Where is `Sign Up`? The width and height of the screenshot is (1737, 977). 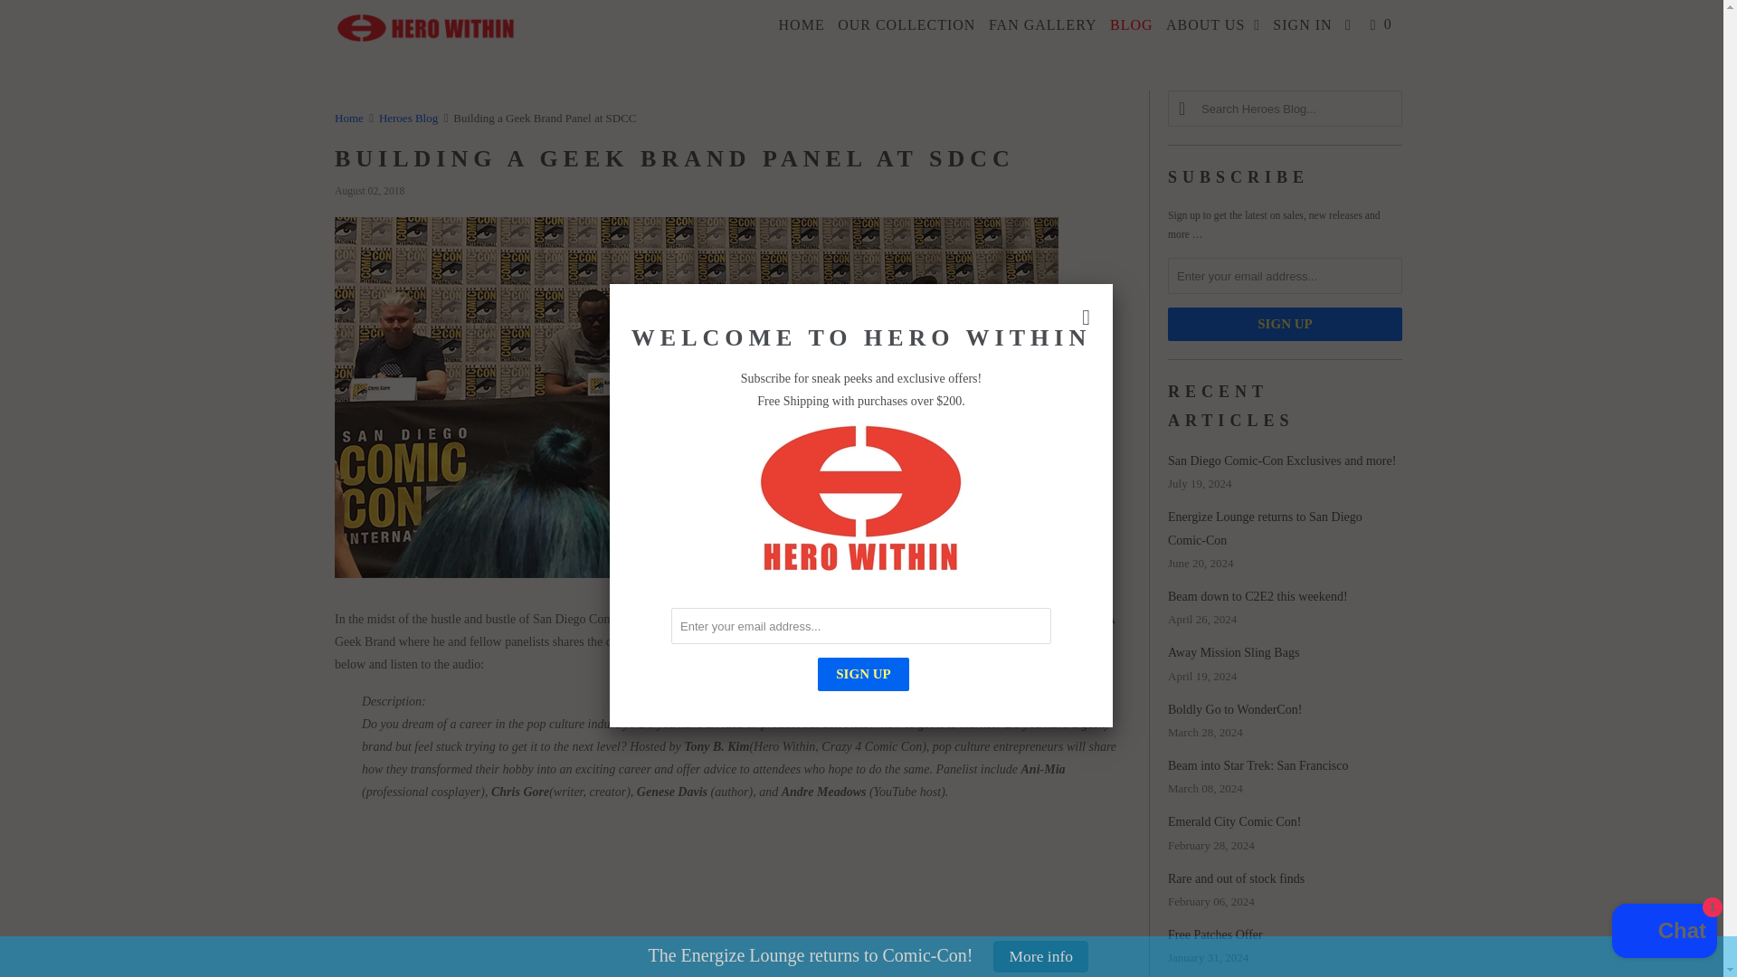
Sign Up is located at coordinates (1285, 324).